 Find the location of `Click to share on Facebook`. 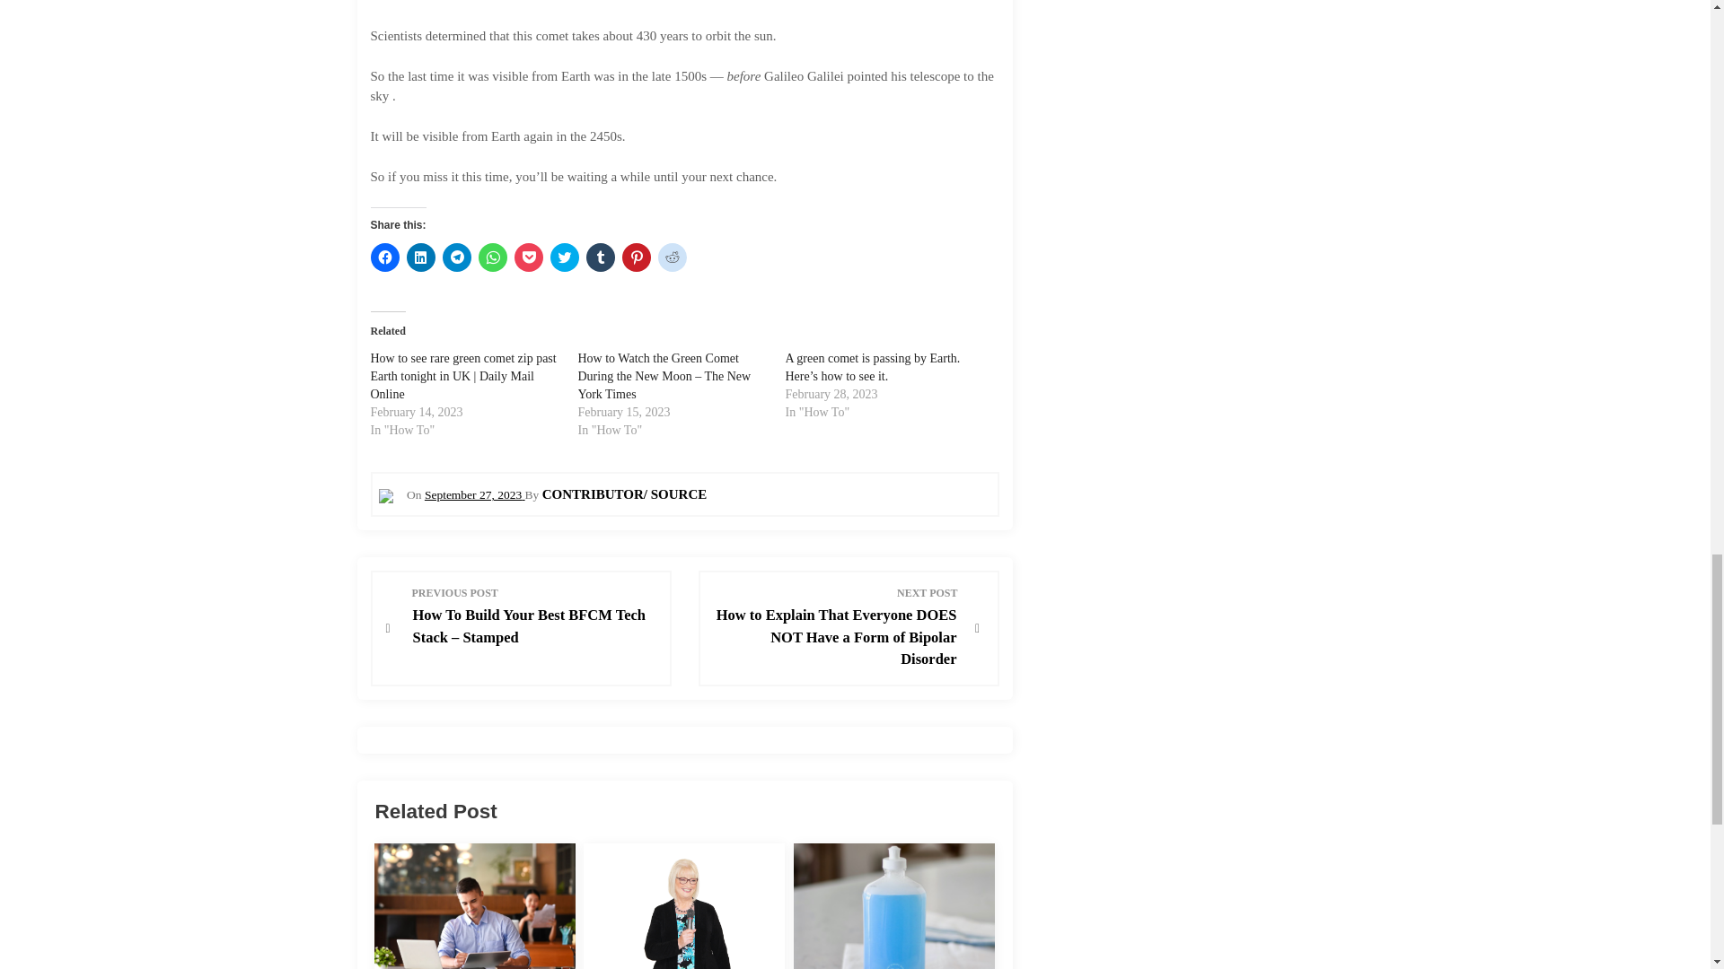

Click to share on Facebook is located at coordinates (384, 258).